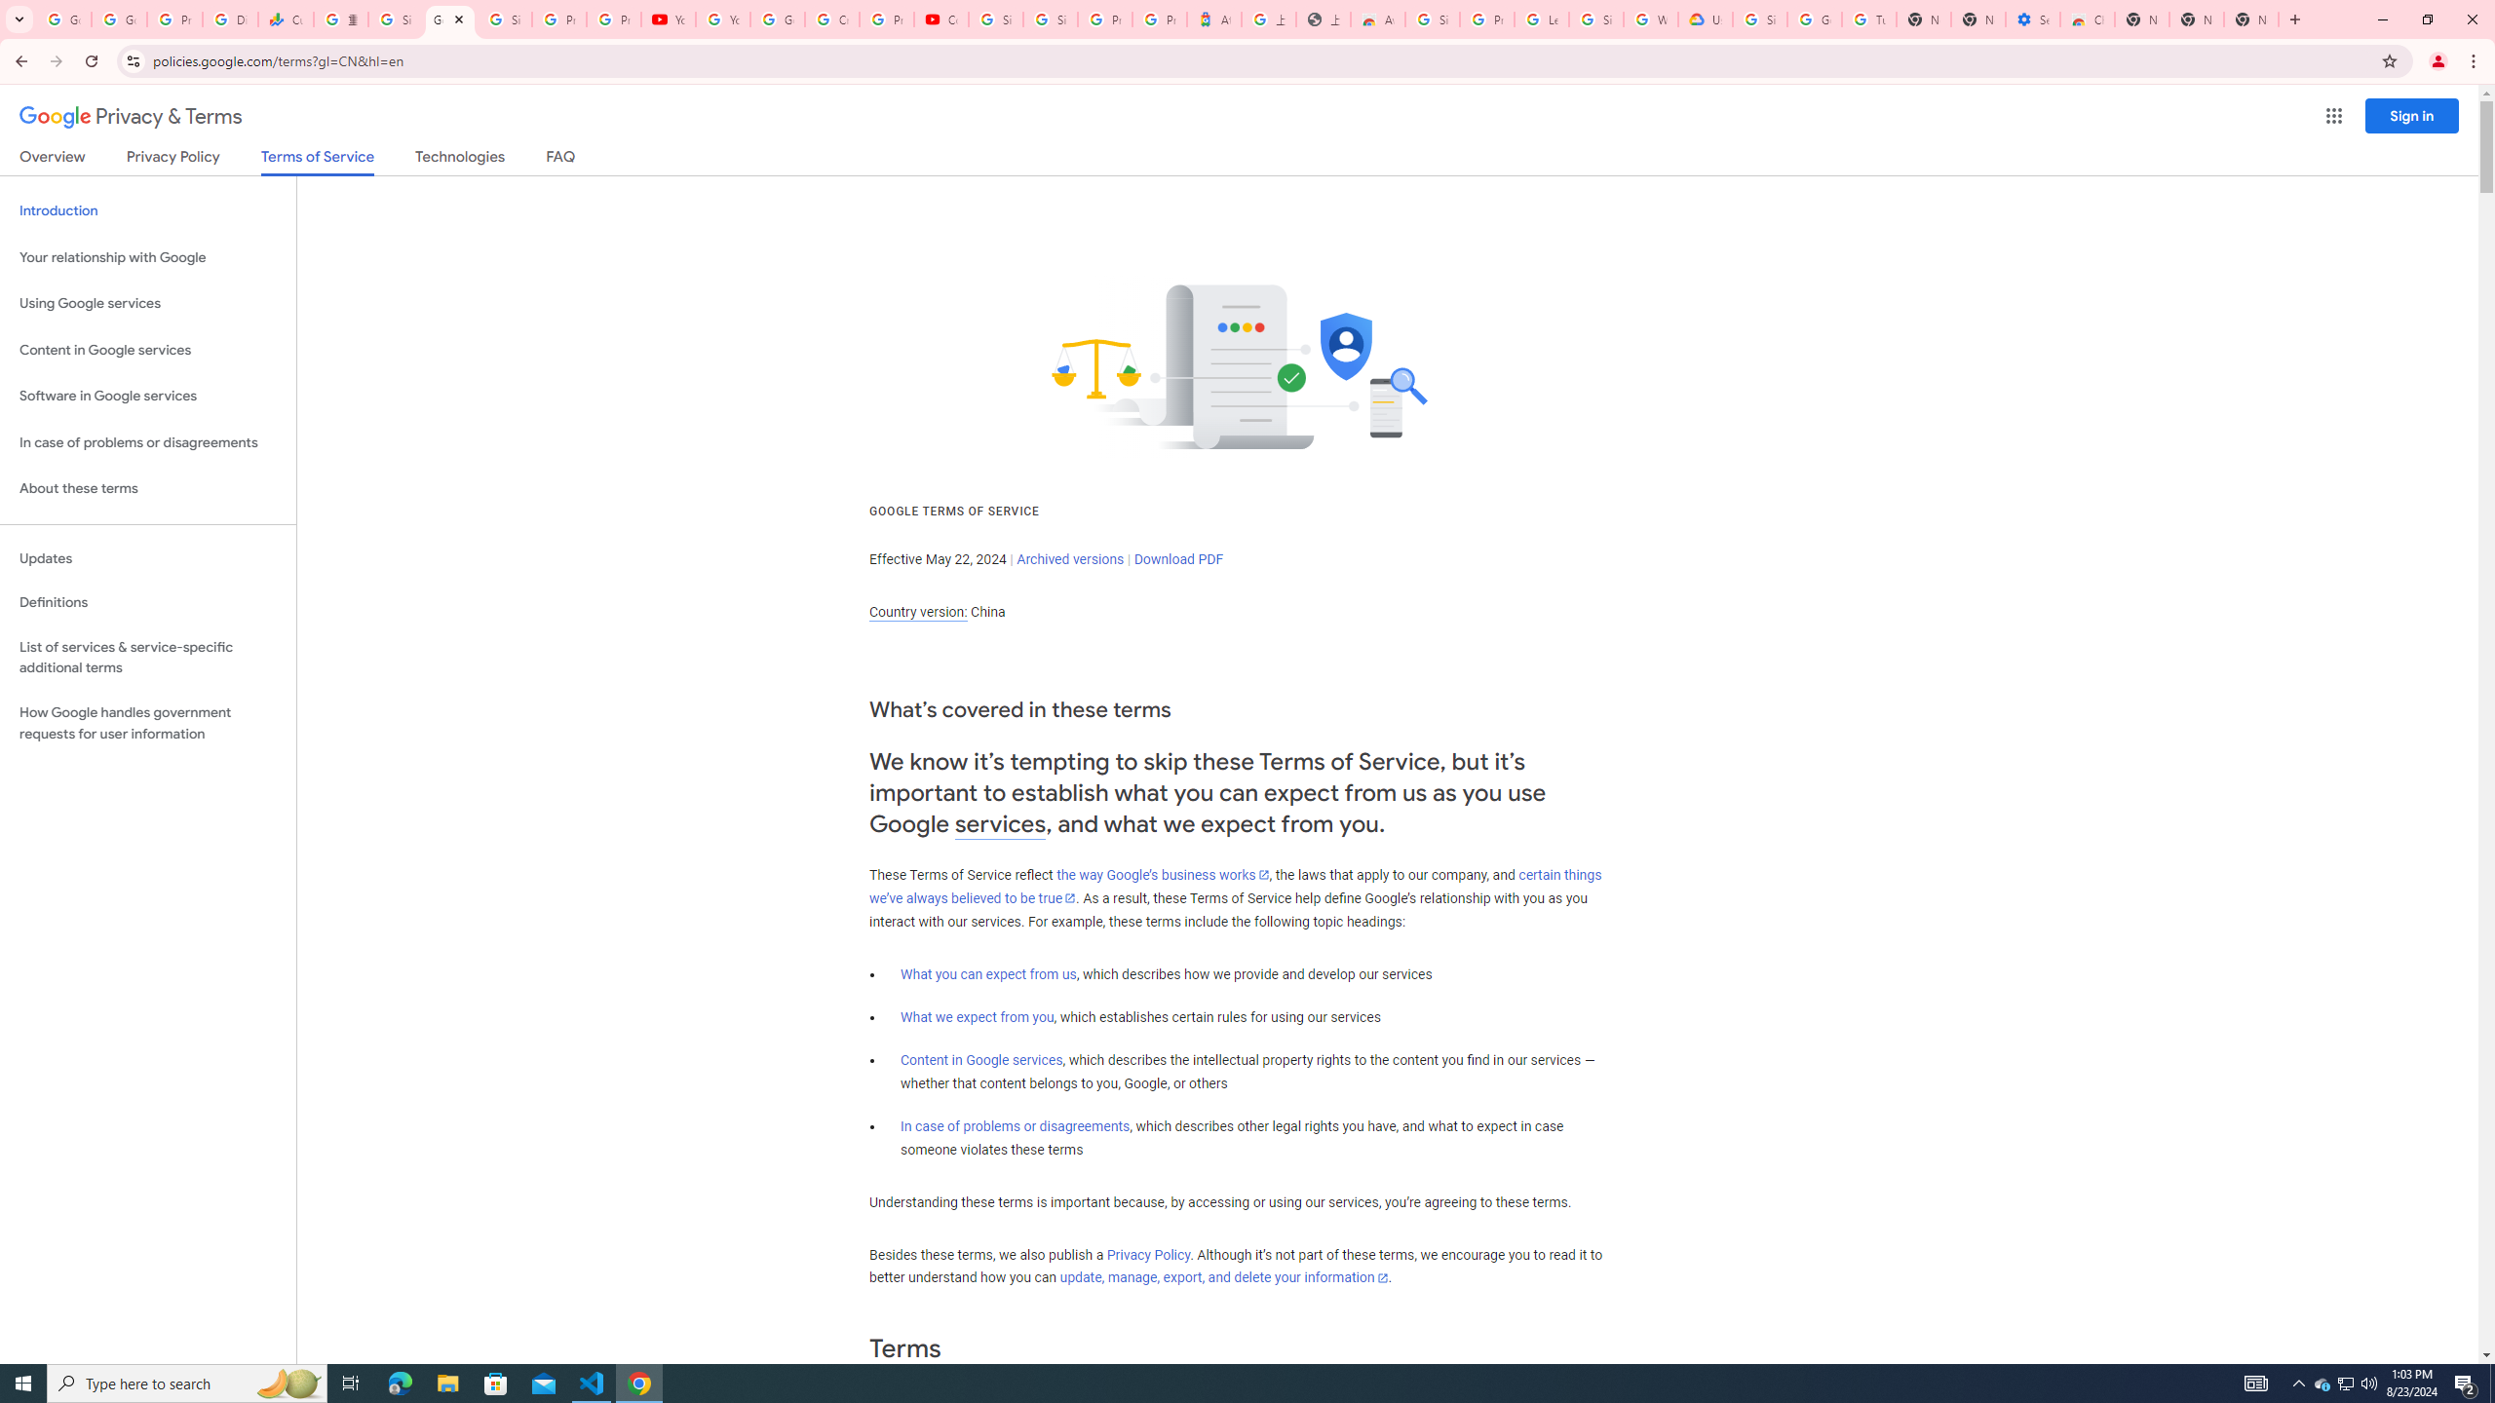 Image resolution: width=2495 pixels, height=1403 pixels. I want to click on Download PDF, so click(1178, 559).